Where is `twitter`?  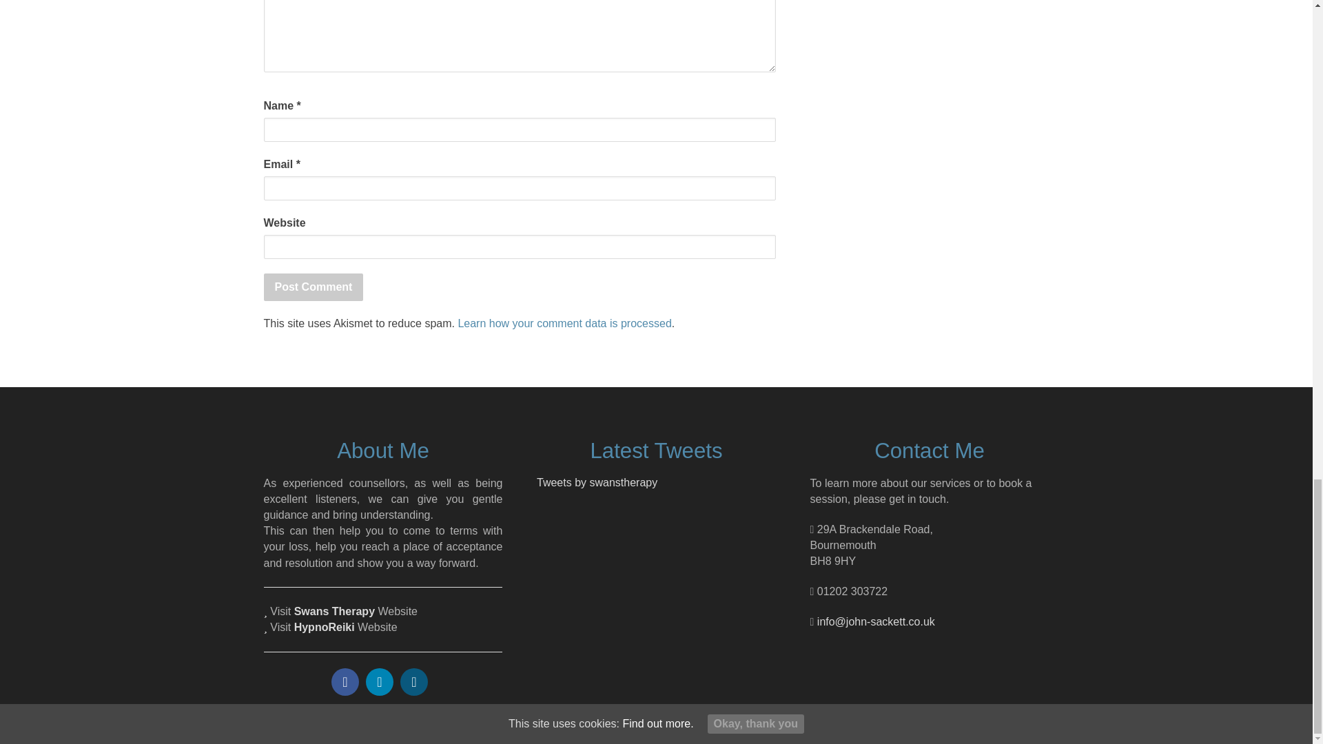 twitter is located at coordinates (379, 681).